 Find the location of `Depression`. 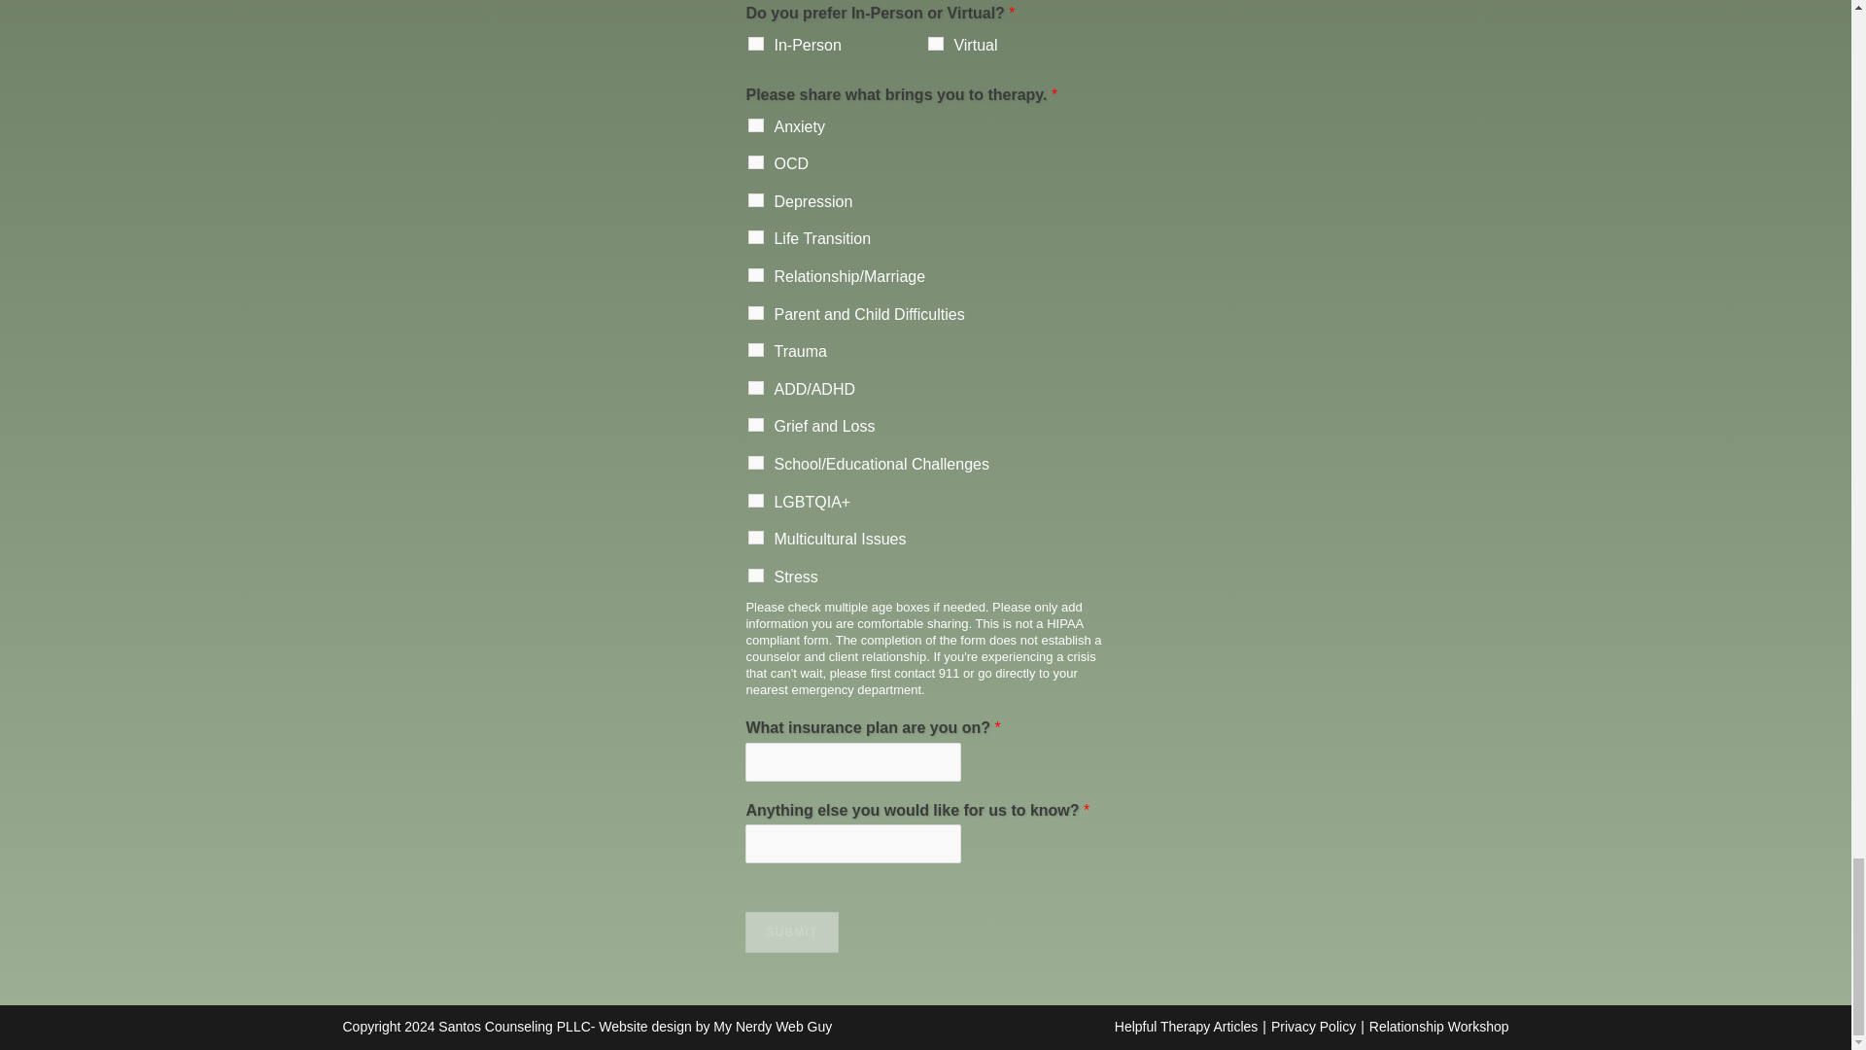

Depression is located at coordinates (755, 199).